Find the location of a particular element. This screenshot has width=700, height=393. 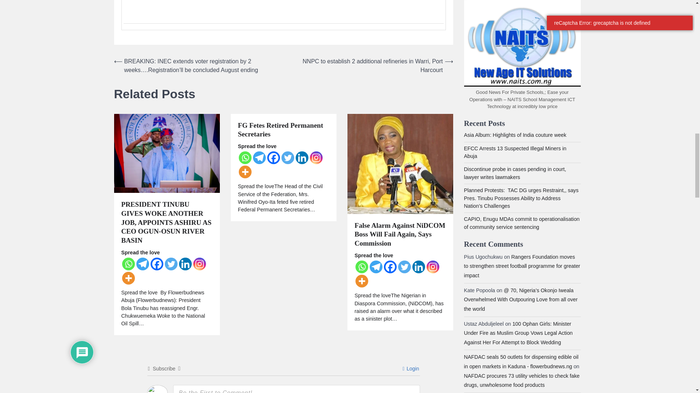

Facebook is located at coordinates (157, 264).